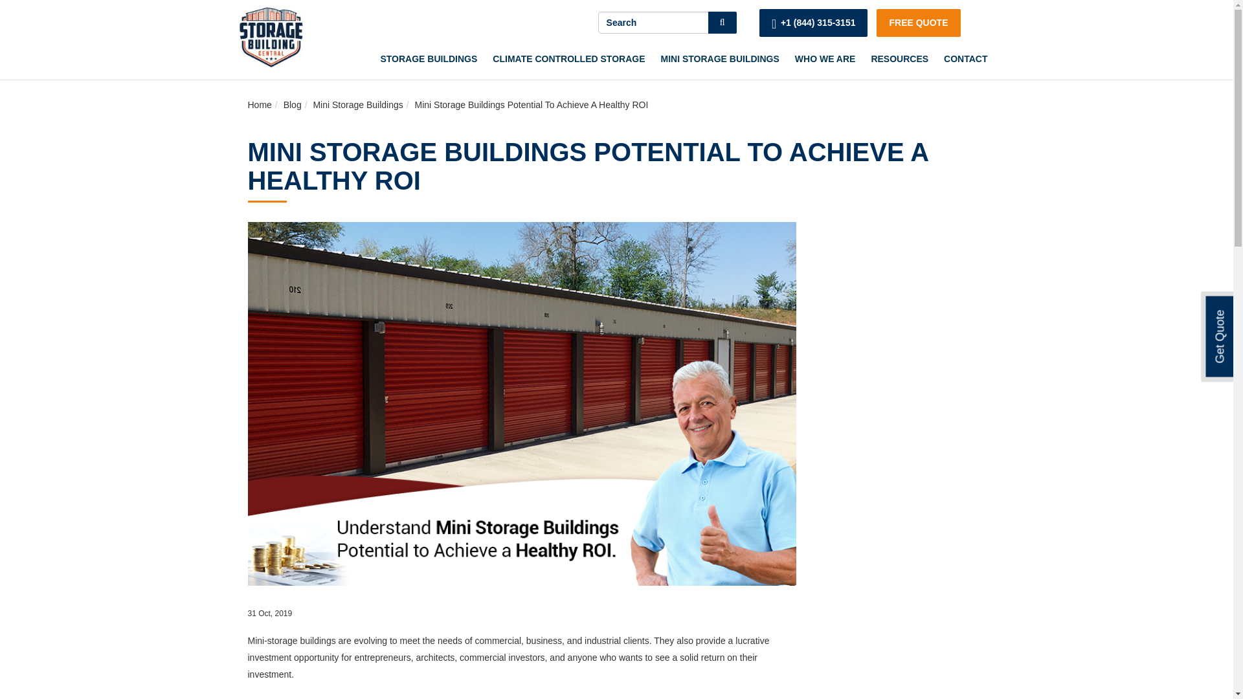 The image size is (1243, 699). Describe the element at coordinates (428, 60) in the screenshot. I see `STORAGE BUILDINGS` at that location.